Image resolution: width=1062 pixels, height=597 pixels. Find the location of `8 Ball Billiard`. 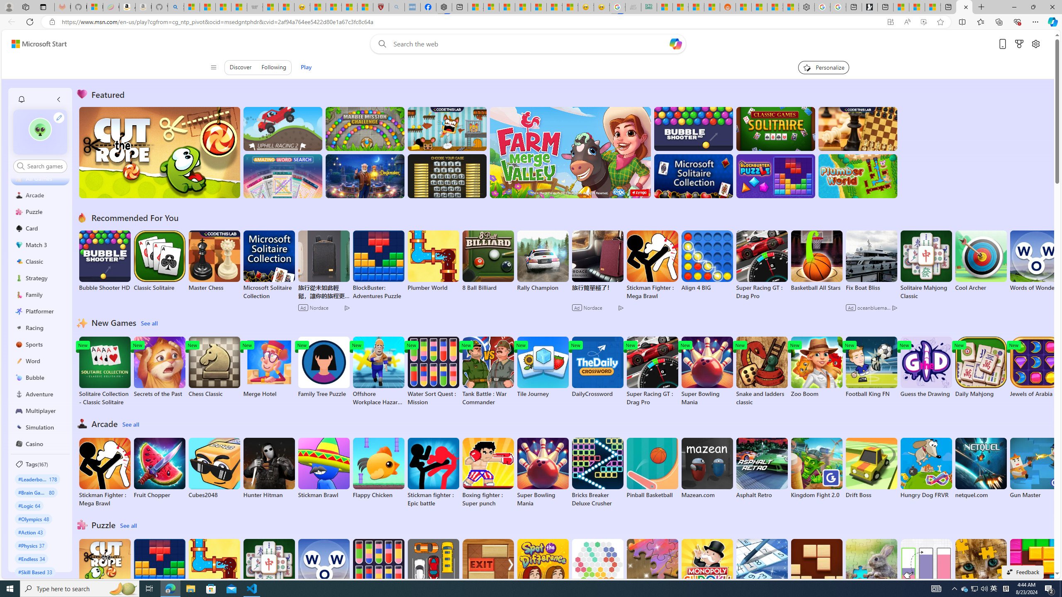

8 Ball Billiard is located at coordinates (488, 261).